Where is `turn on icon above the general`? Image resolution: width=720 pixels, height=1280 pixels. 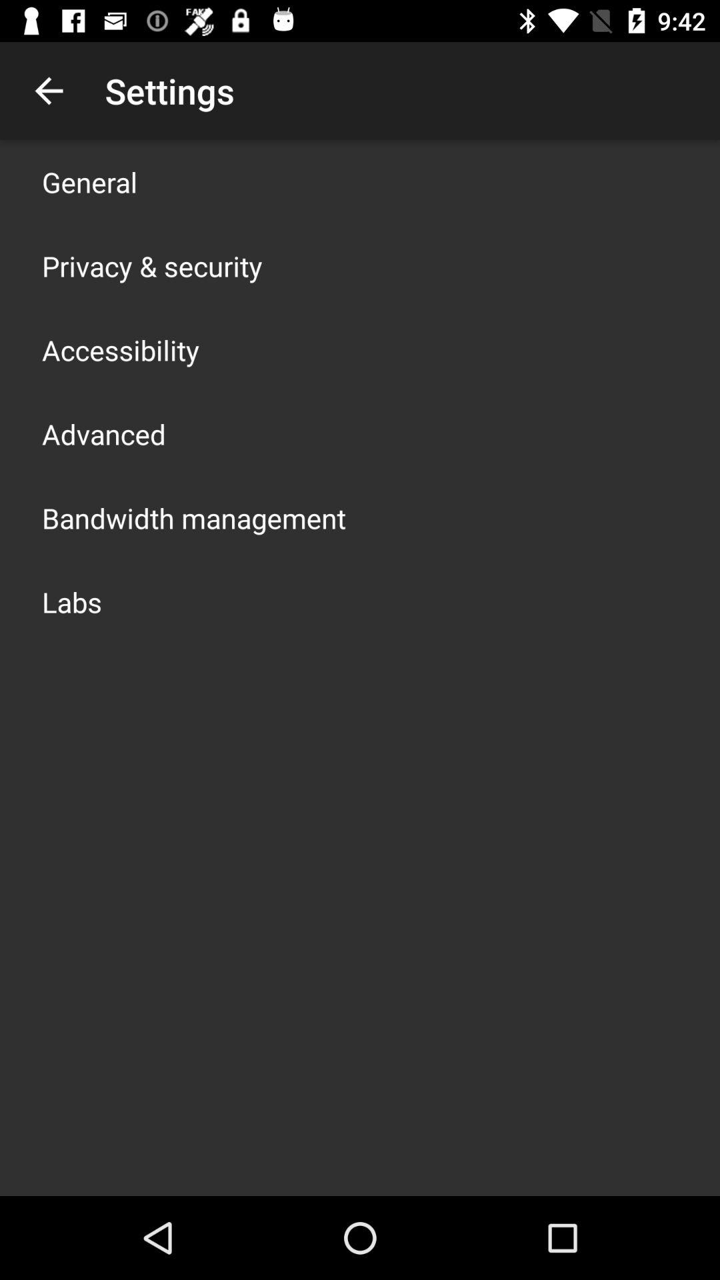 turn on icon above the general is located at coordinates (49, 91).